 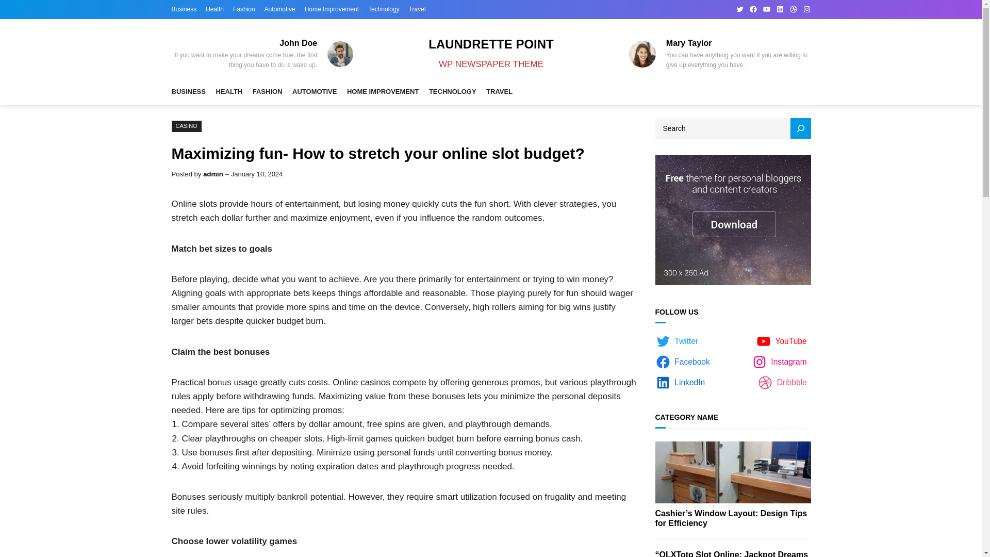 What do you see at coordinates (784, 383) in the screenshot?
I see `Dribbble` at bounding box center [784, 383].